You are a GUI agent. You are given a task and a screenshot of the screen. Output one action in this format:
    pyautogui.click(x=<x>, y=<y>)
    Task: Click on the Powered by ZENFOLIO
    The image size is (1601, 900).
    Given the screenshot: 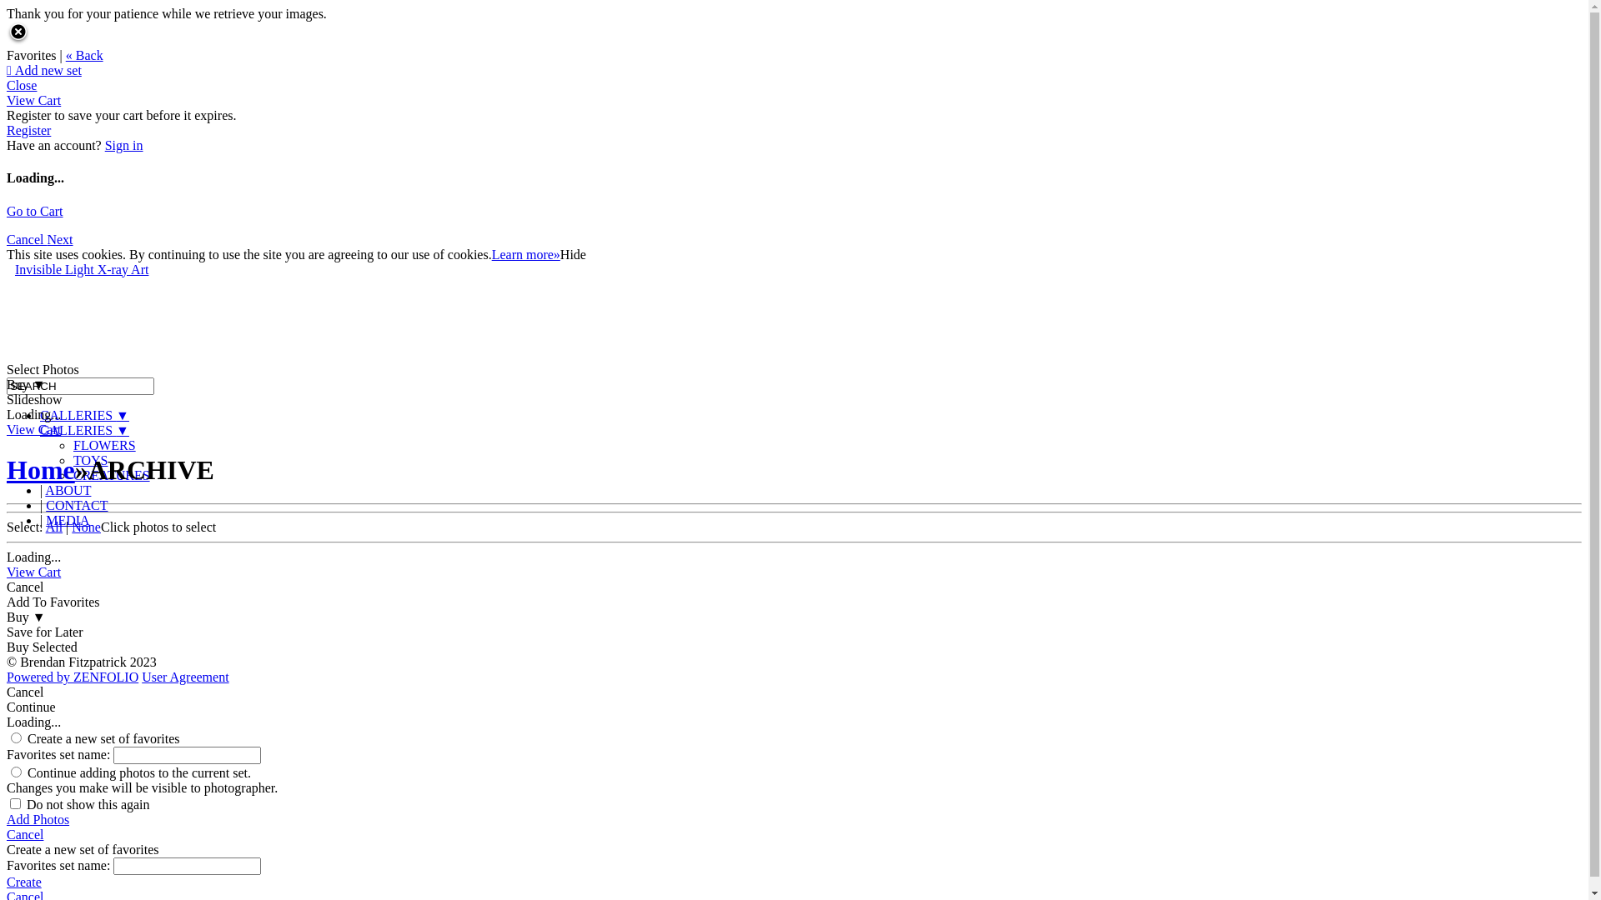 What is the action you would take?
    pyautogui.click(x=73, y=677)
    